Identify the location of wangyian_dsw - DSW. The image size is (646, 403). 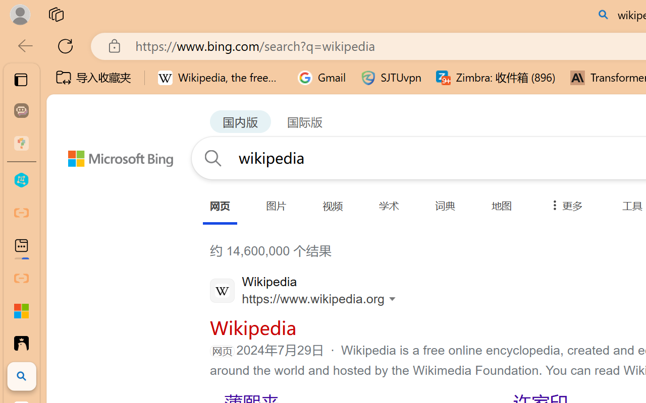
(21, 180).